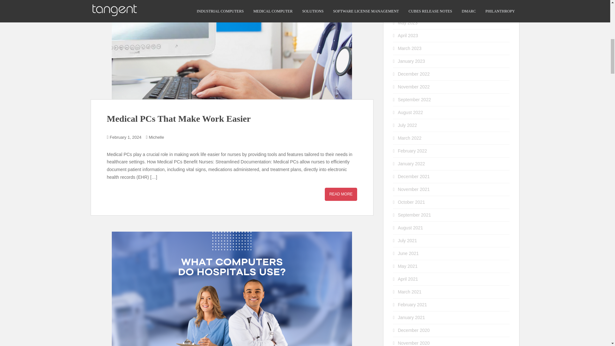 This screenshot has height=346, width=615. Describe the element at coordinates (156, 137) in the screenshot. I see `Michelle` at that location.